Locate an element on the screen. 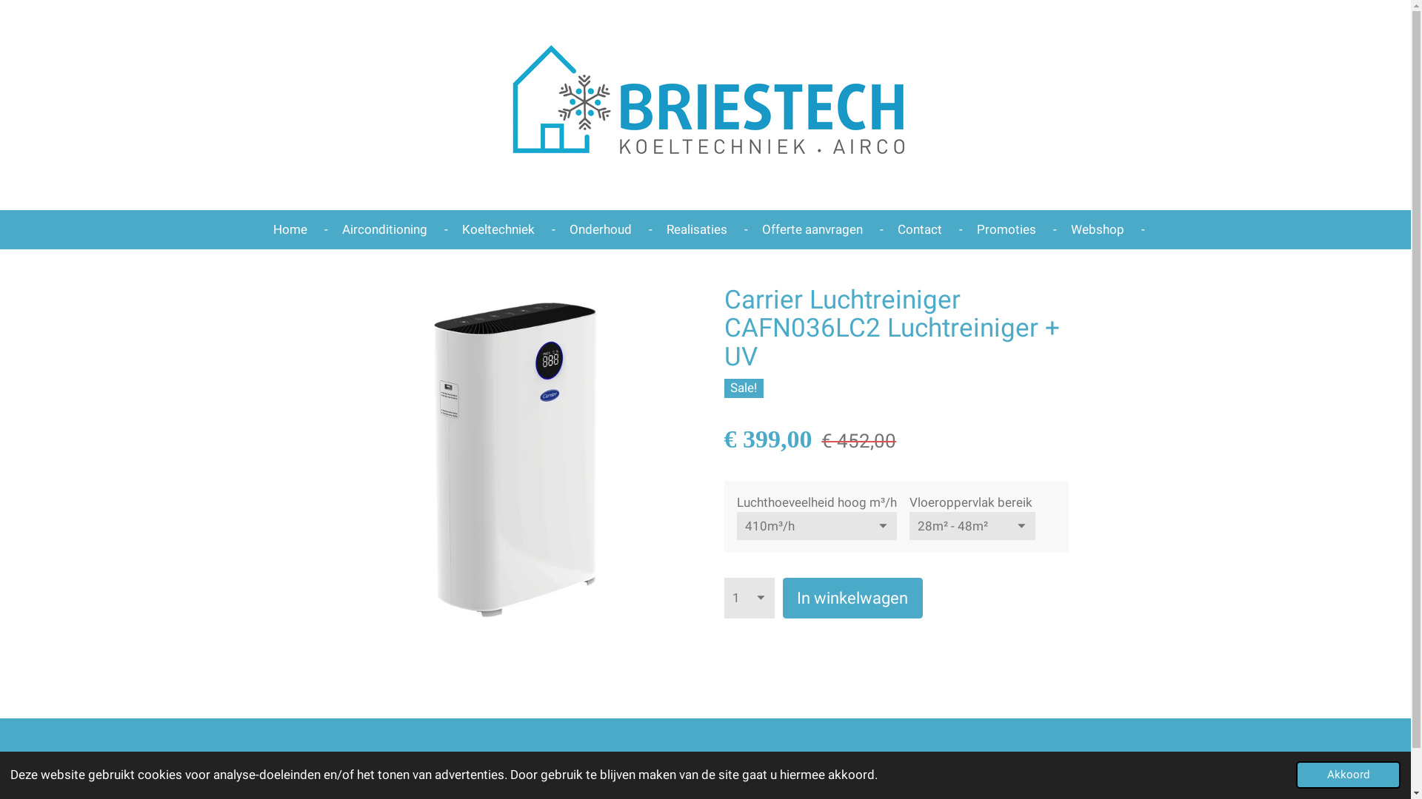  Webshop is located at coordinates (1098, 229).